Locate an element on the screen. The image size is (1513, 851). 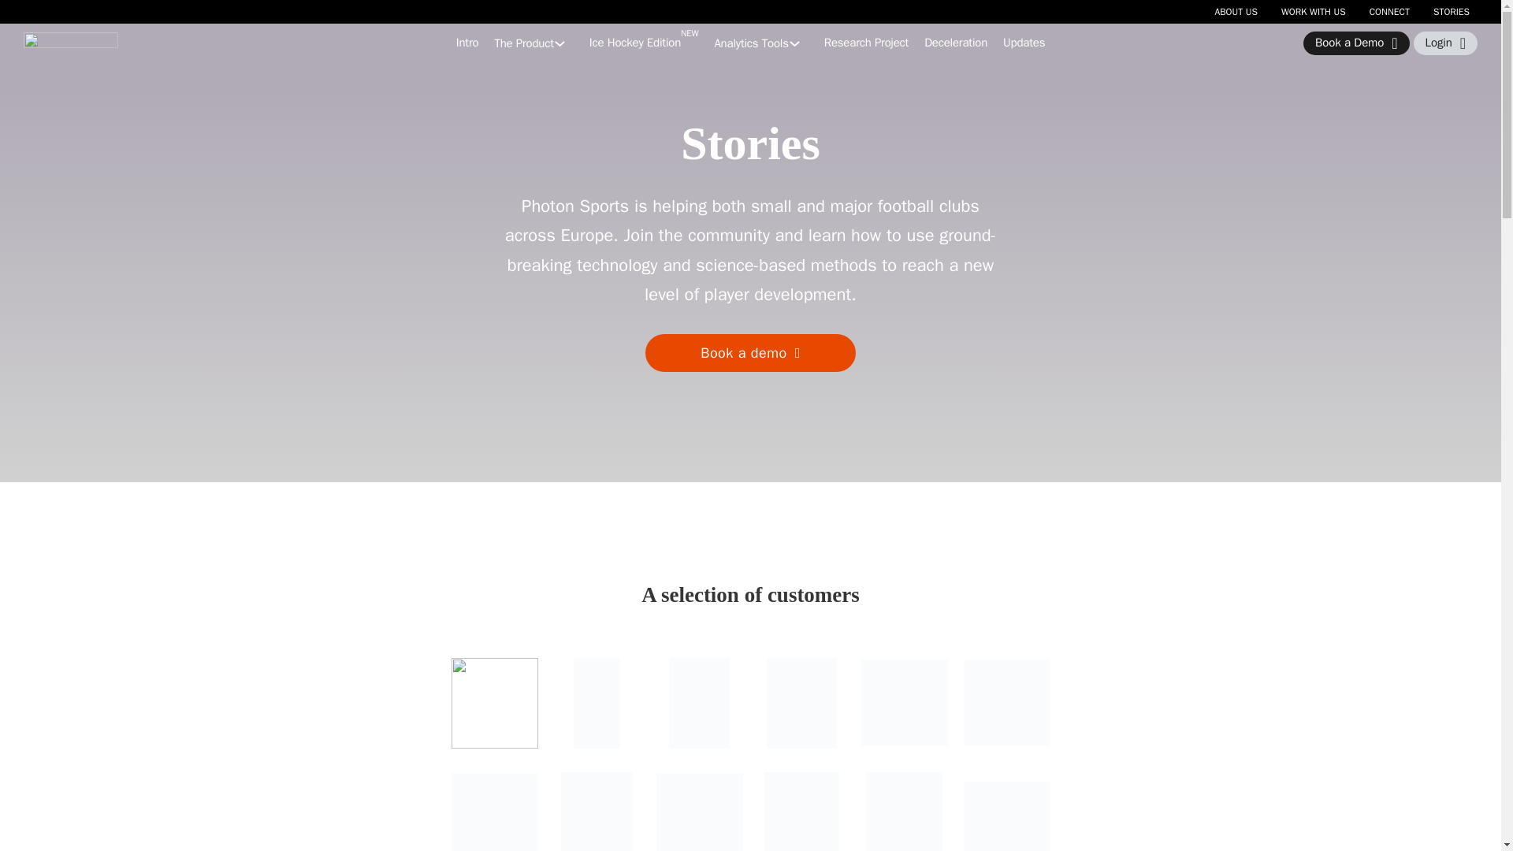
Analytics Tools is located at coordinates (1024, 43).